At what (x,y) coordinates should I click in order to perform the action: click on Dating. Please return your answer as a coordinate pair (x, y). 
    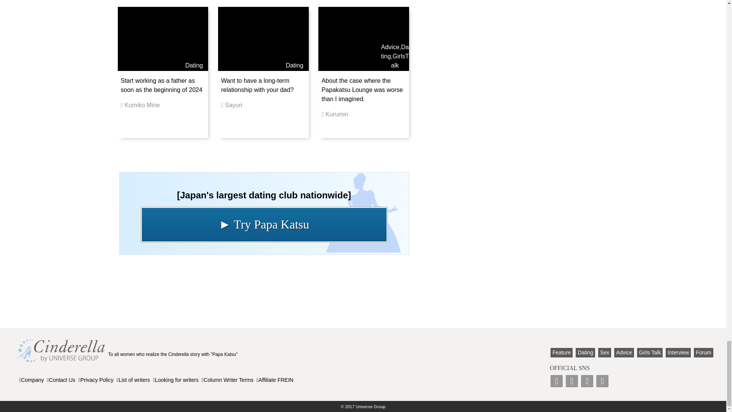
    Looking at the image, I should click on (395, 51).